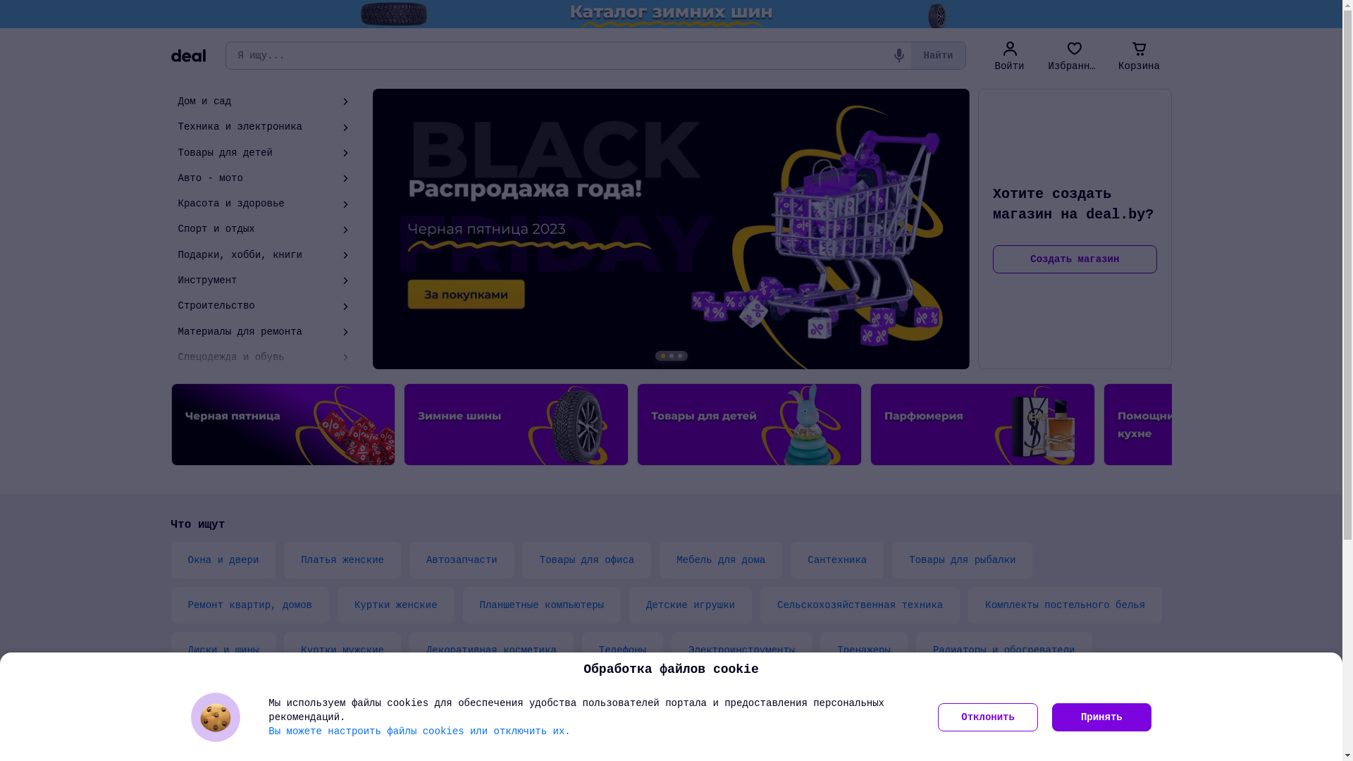  What do you see at coordinates (188, 56) in the screenshot?
I see `deal.by` at bounding box center [188, 56].